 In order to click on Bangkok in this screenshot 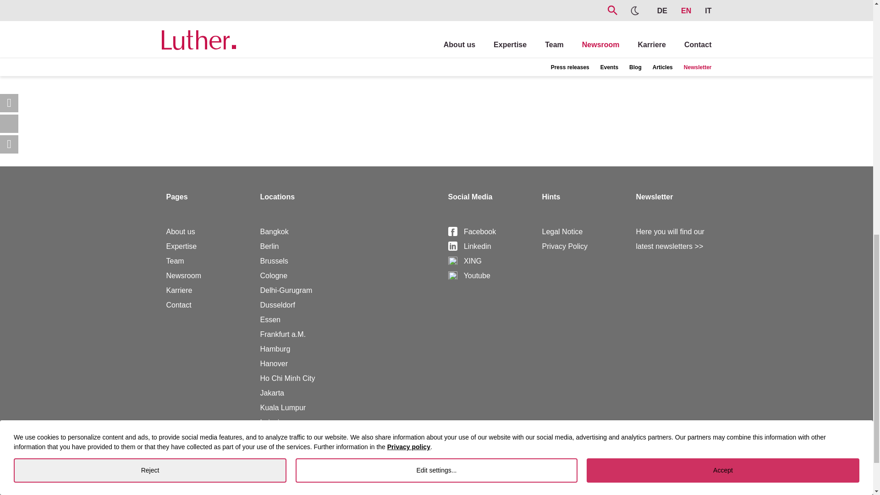, I will do `click(274, 231)`.